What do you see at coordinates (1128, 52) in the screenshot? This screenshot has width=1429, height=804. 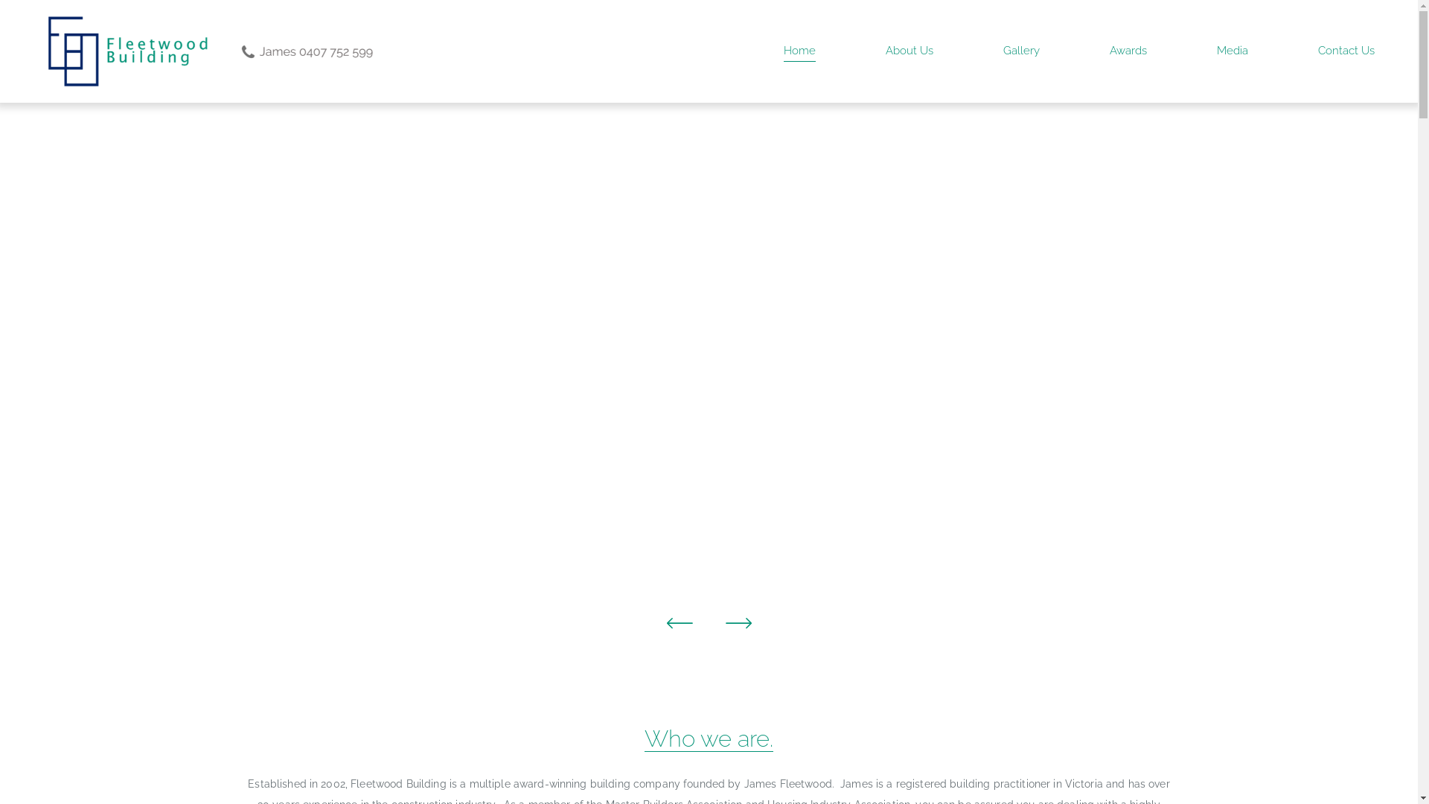 I see `Awards` at bounding box center [1128, 52].